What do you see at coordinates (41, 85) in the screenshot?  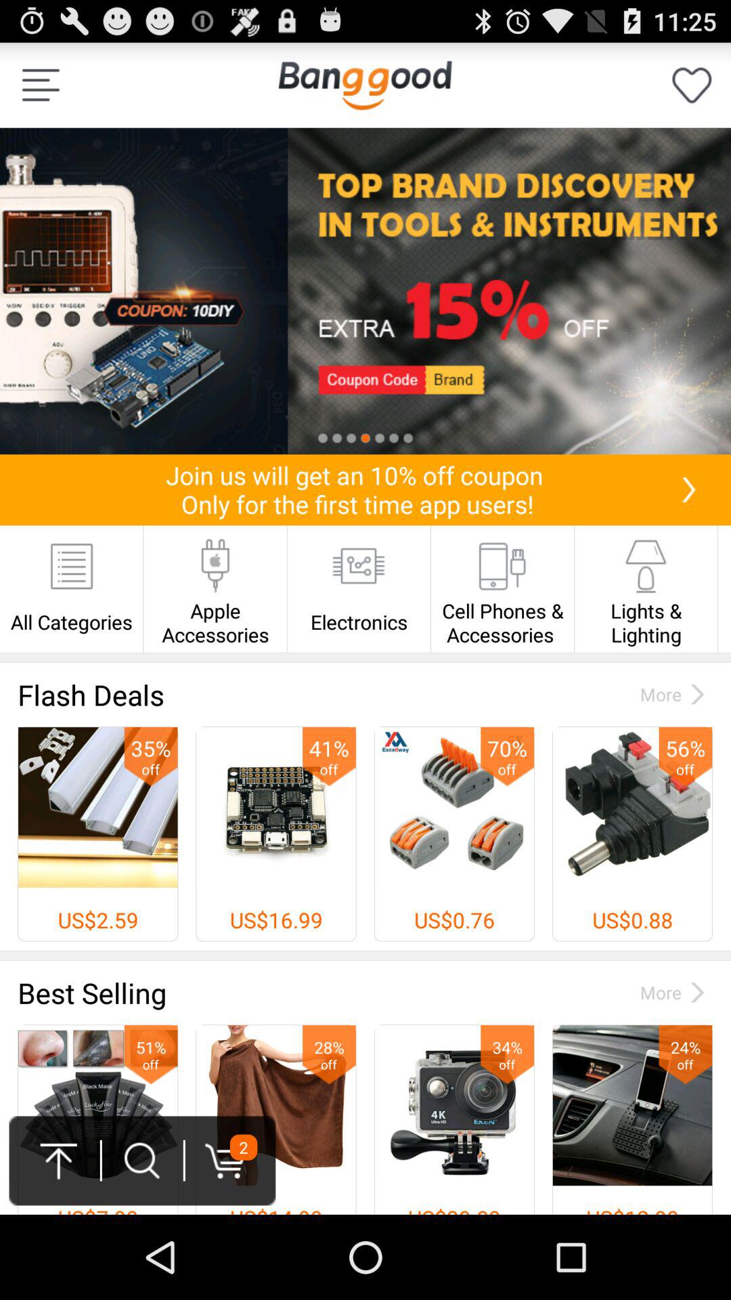 I see `more option button` at bounding box center [41, 85].